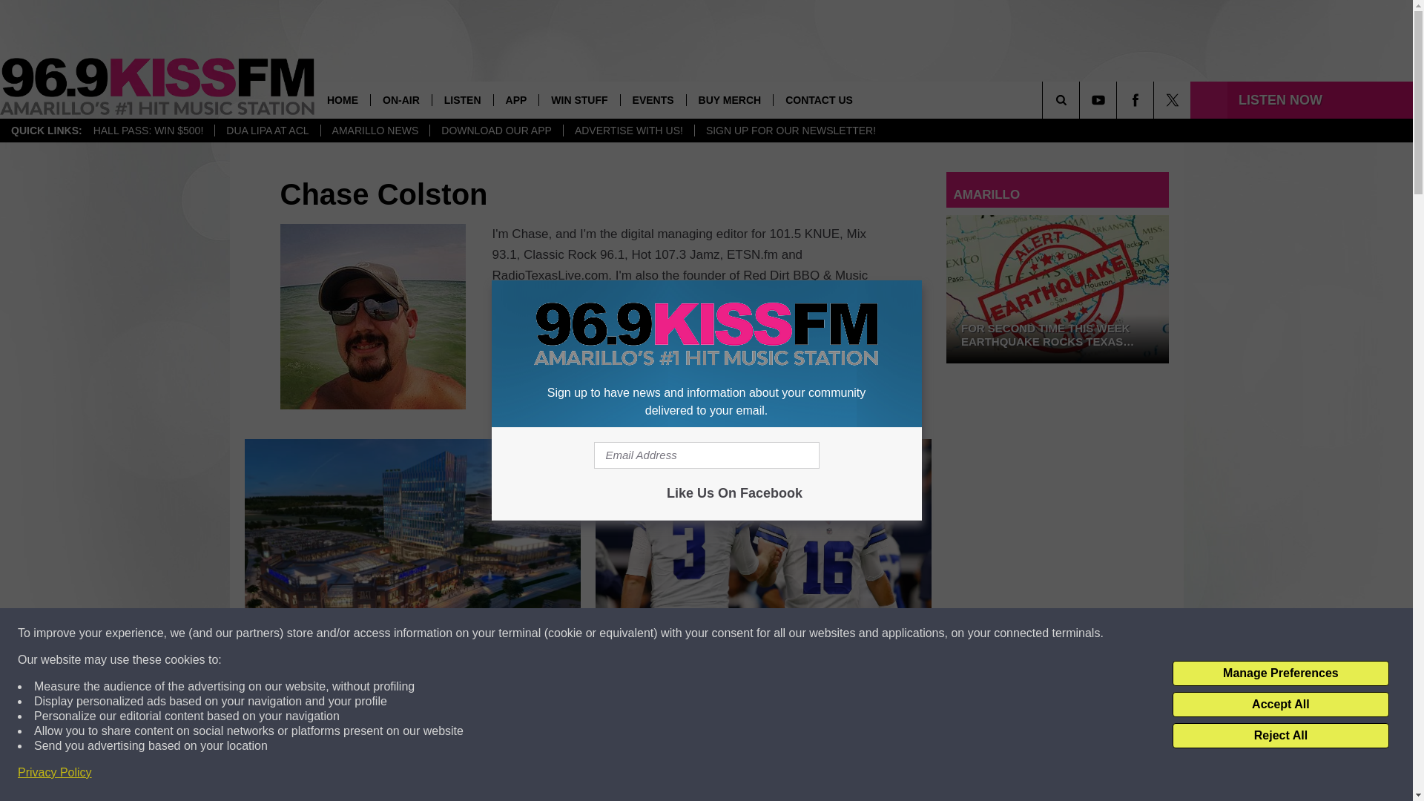 The width and height of the screenshot is (1424, 801). I want to click on Manage Preferences, so click(1280, 673).